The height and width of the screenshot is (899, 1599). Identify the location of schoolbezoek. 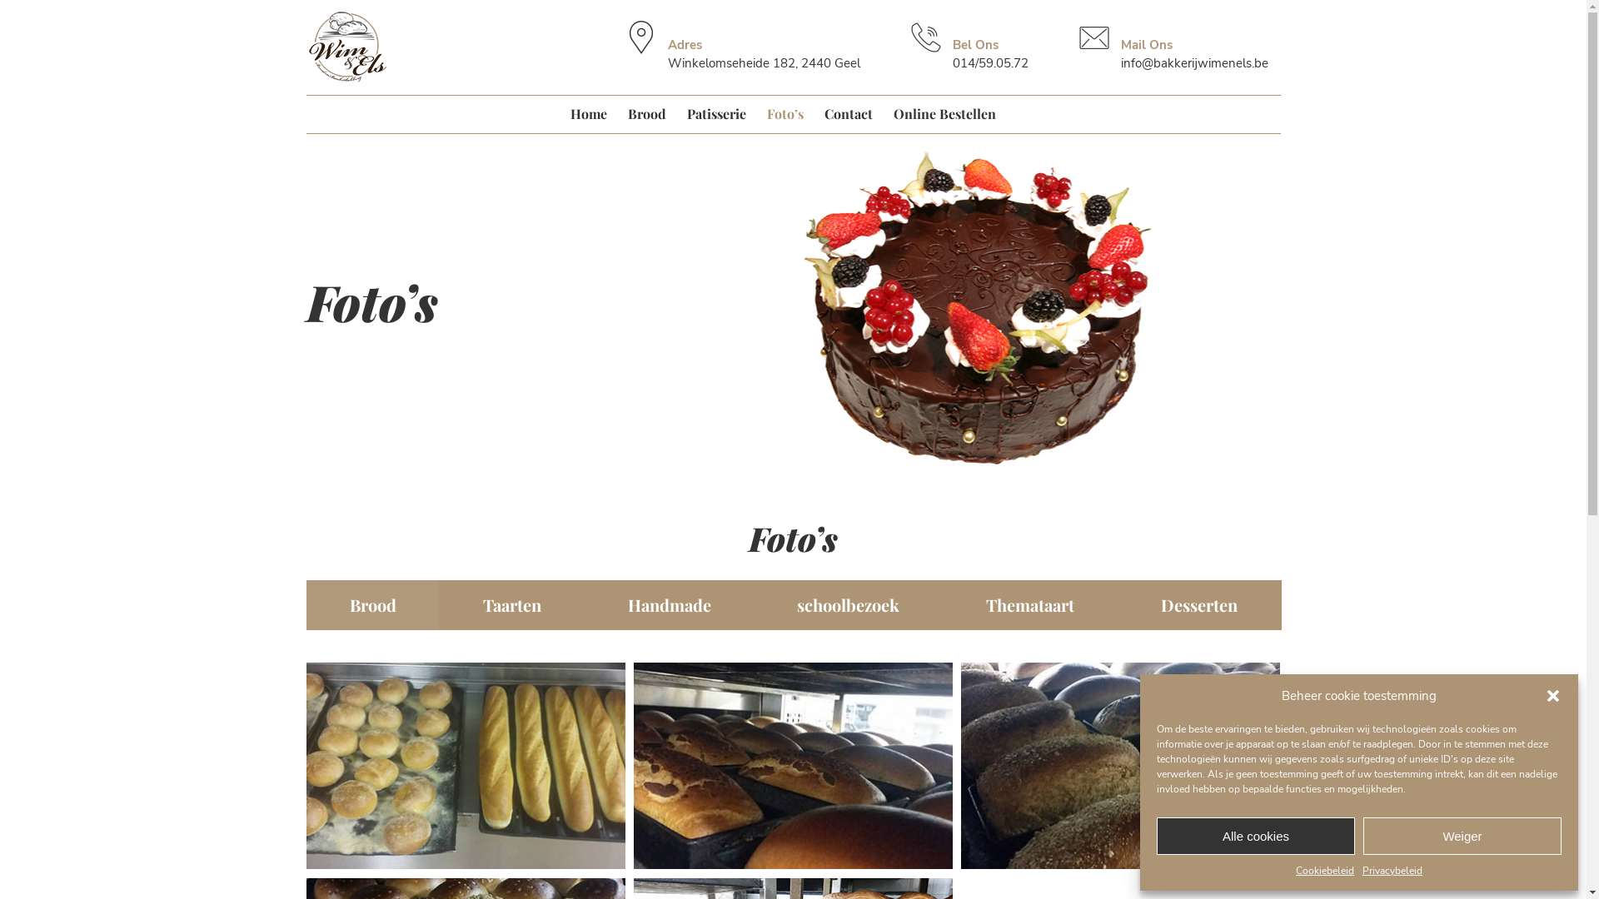
(849, 604).